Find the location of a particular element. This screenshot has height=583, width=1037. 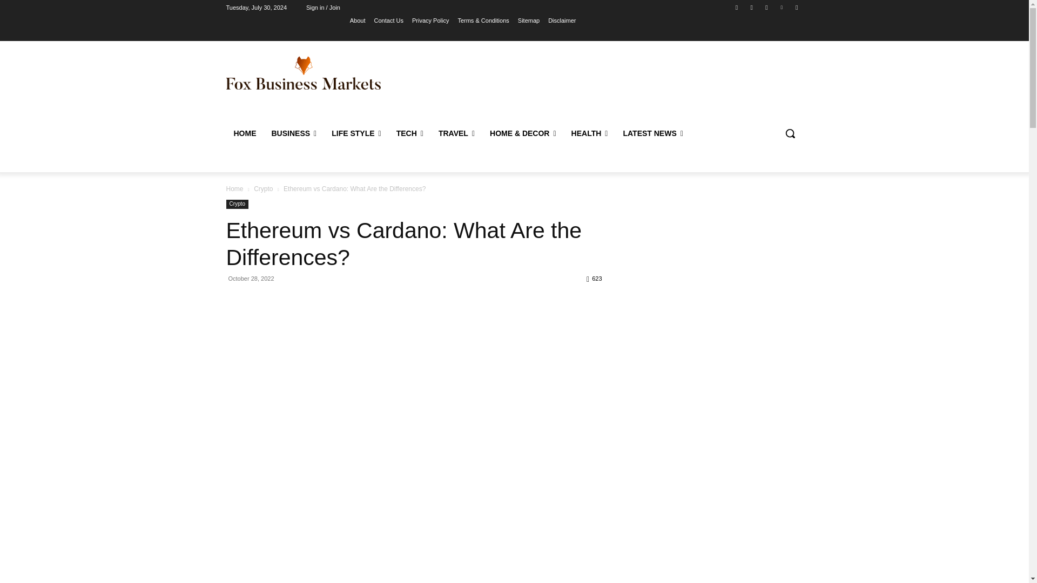

Facebook is located at coordinates (737, 7).